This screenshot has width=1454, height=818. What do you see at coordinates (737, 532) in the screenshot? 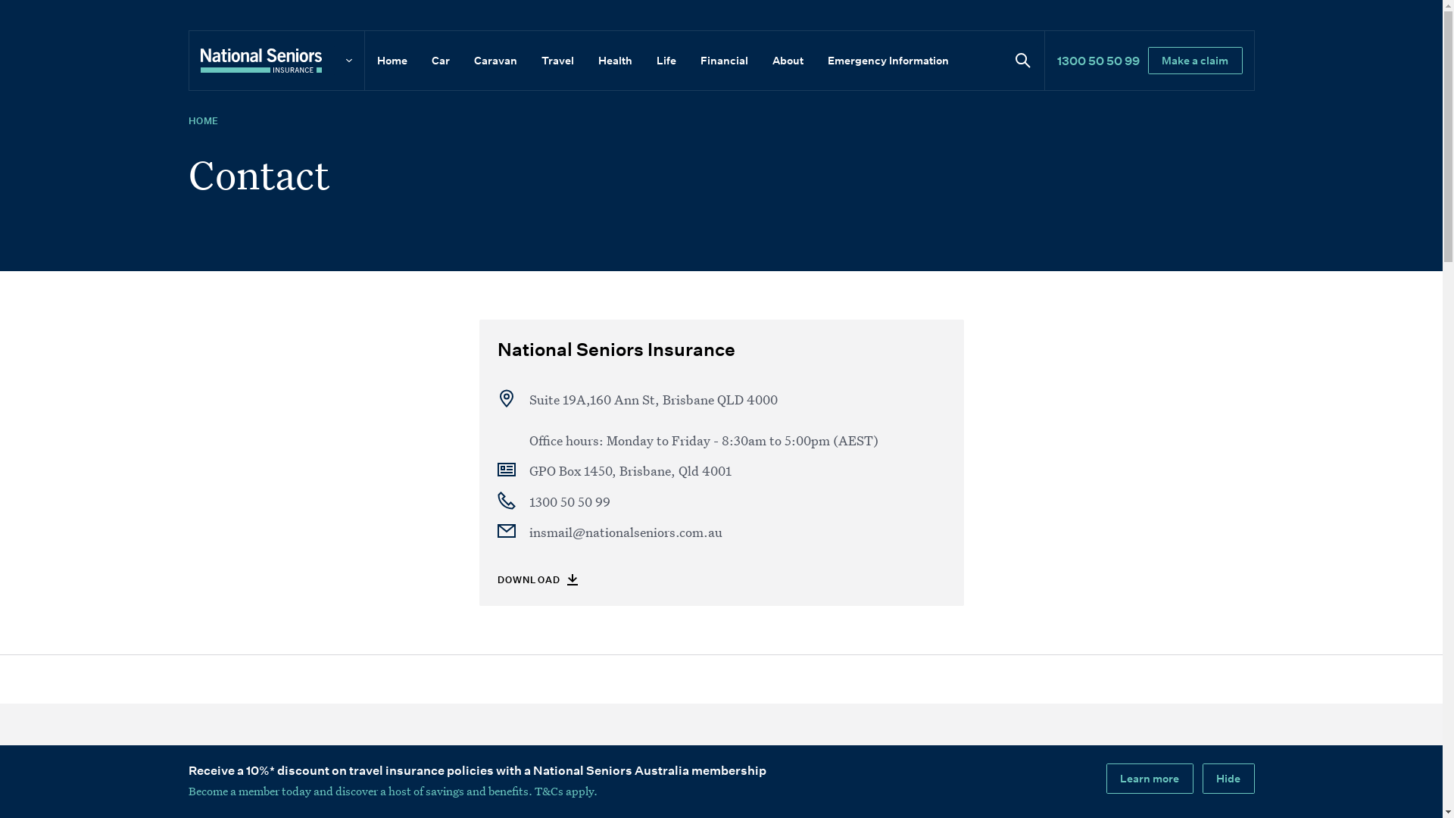
I see `insmail@nationalseniors.com.au` at bounding box center [737, 532].